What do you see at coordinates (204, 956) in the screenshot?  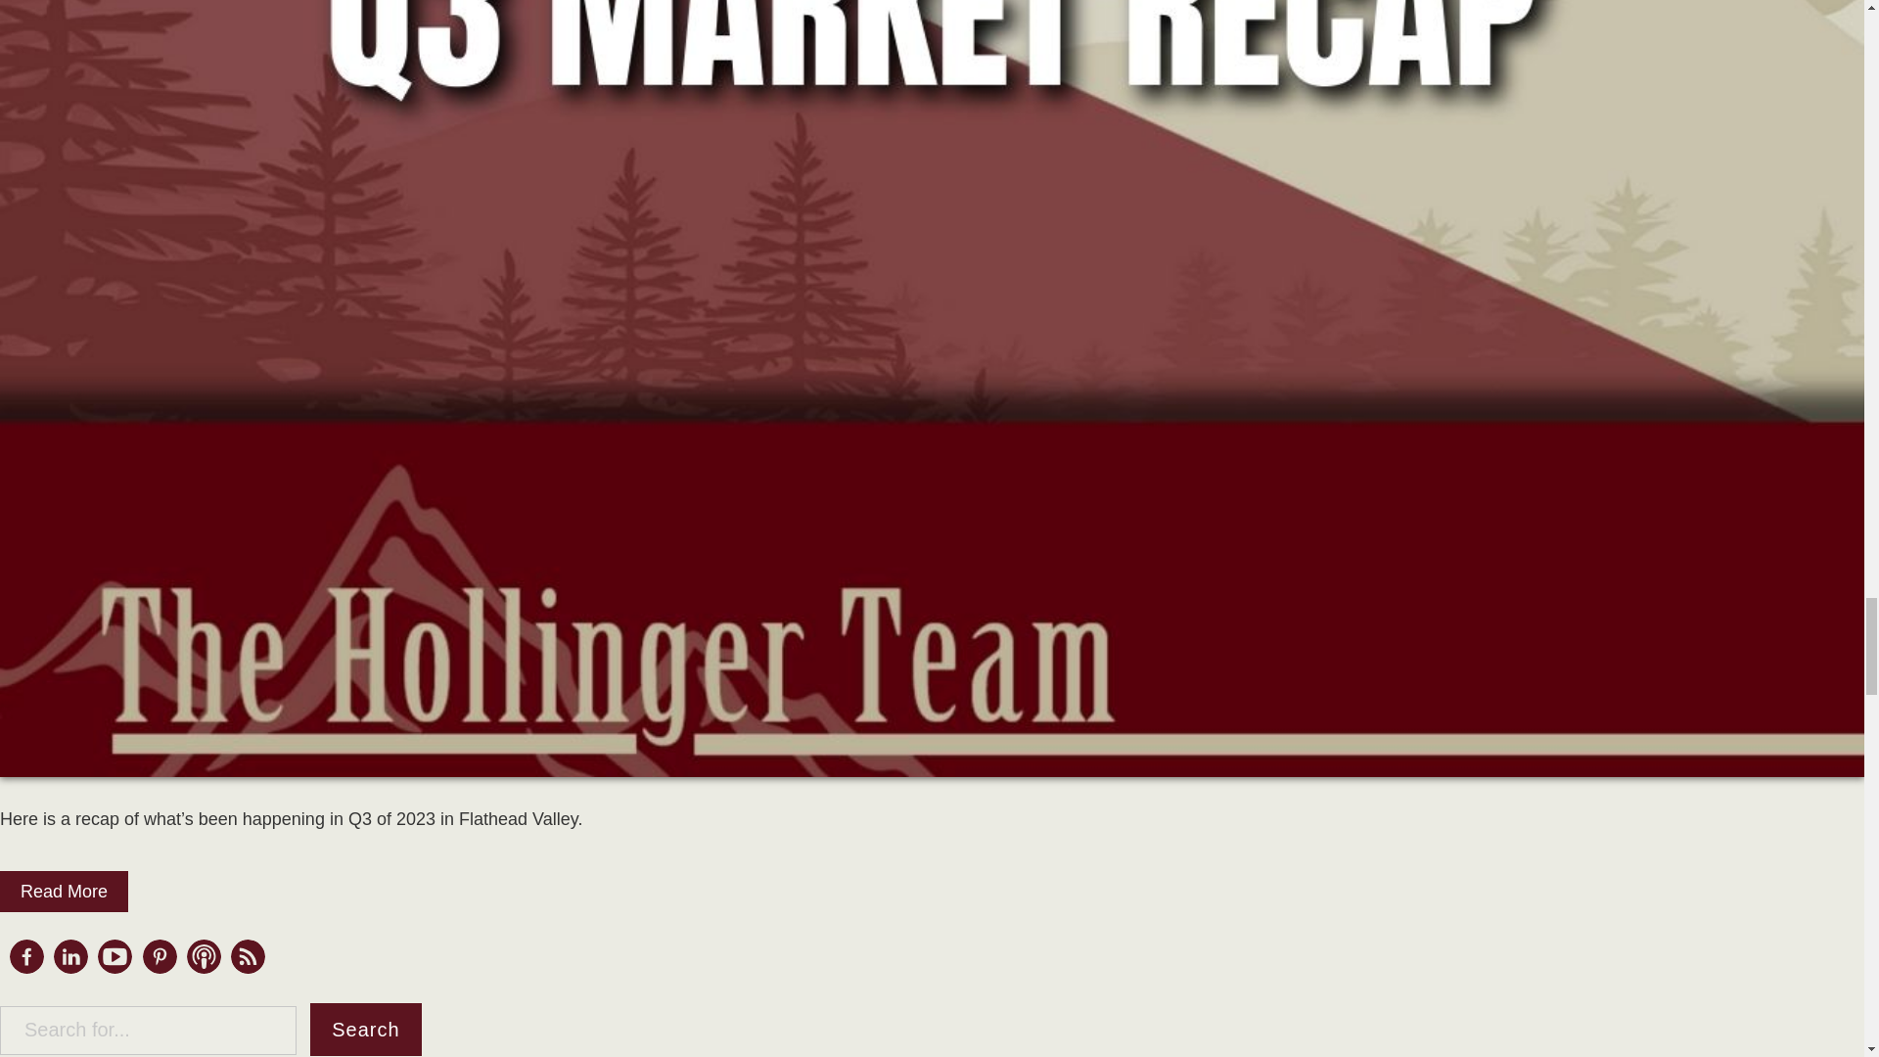 I see `Podcast` at bounding box center [204, 956].